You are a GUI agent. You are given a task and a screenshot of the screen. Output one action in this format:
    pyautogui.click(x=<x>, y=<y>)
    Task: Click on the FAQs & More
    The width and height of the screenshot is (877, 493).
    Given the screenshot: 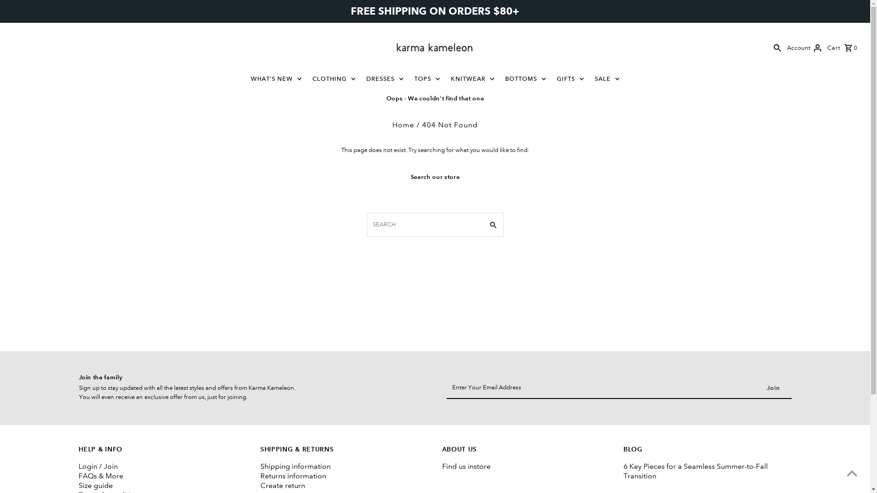 What is the action you would take?
    pyautogui.click(x=101, y=476)
    